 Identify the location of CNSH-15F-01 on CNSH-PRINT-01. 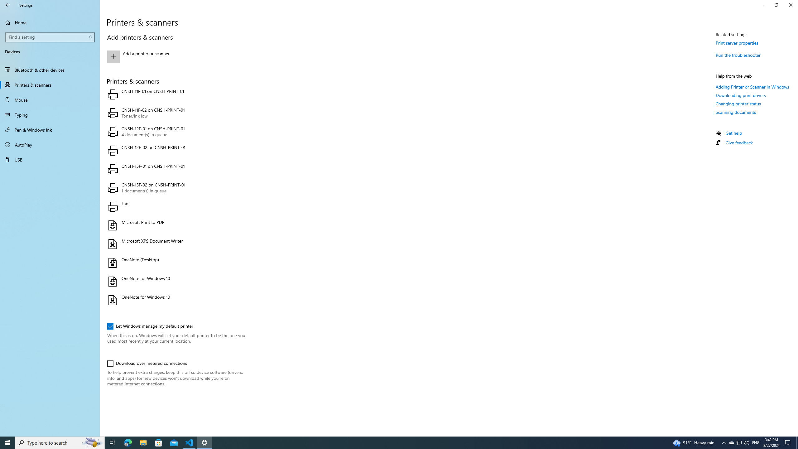
(175, 169).